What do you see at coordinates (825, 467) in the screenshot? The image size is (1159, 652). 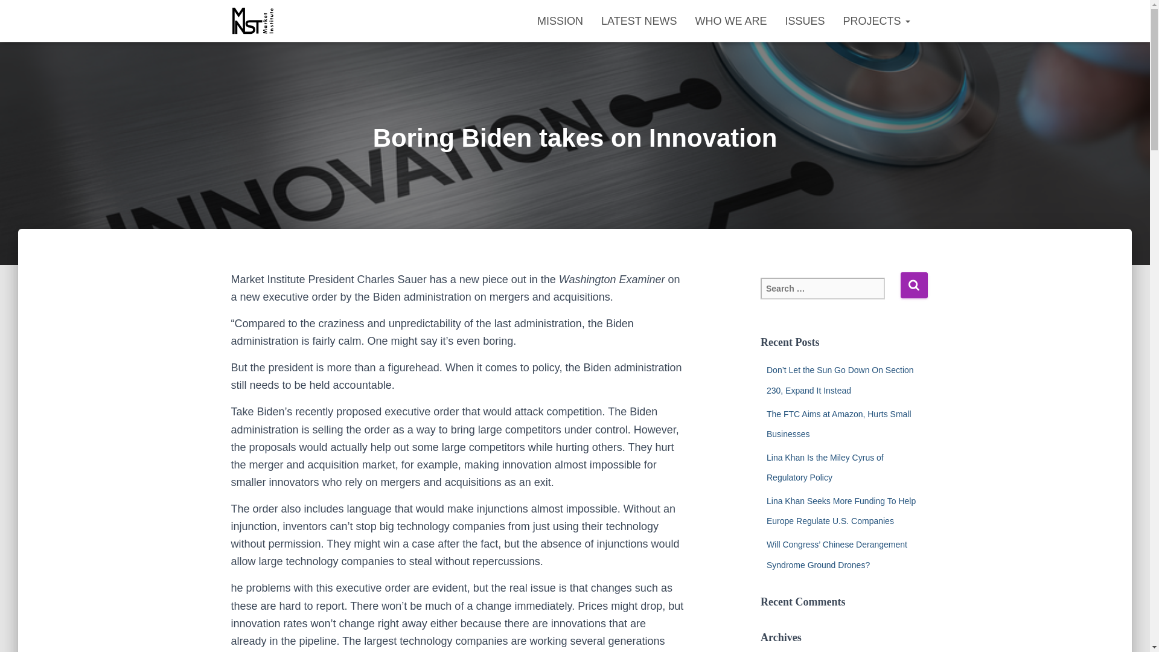 I see `Lina Khan Is the Miley Cyrus of Regulatory Policy` at bounding box center [825, 467].